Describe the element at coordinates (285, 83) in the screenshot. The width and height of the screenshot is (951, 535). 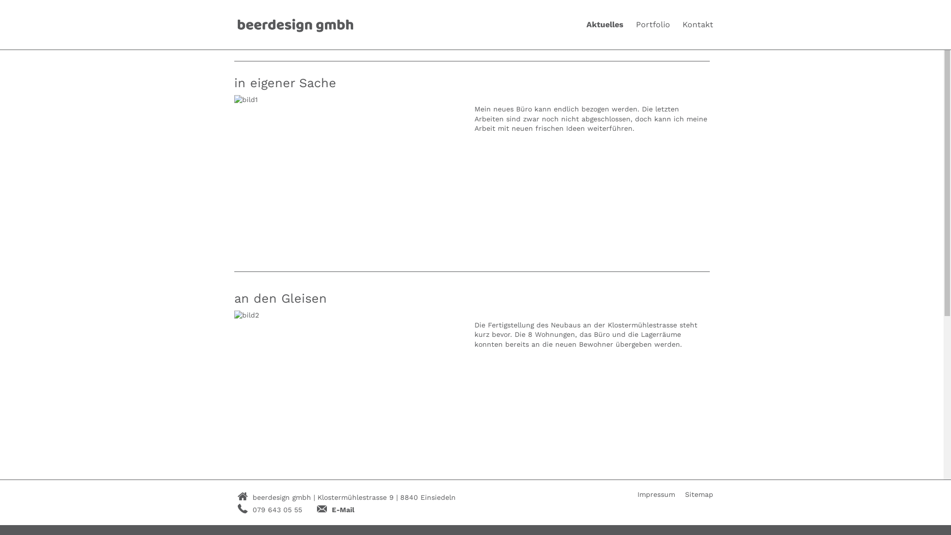
I see `in eigener Sache` at that location.